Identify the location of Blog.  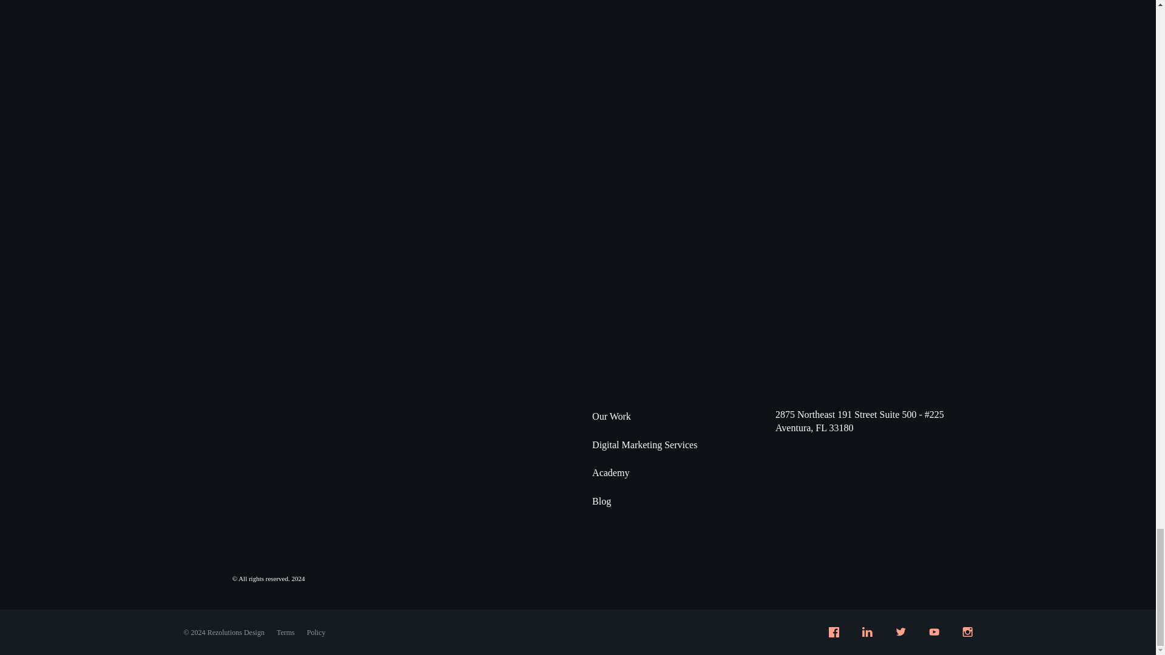
(601, 501).